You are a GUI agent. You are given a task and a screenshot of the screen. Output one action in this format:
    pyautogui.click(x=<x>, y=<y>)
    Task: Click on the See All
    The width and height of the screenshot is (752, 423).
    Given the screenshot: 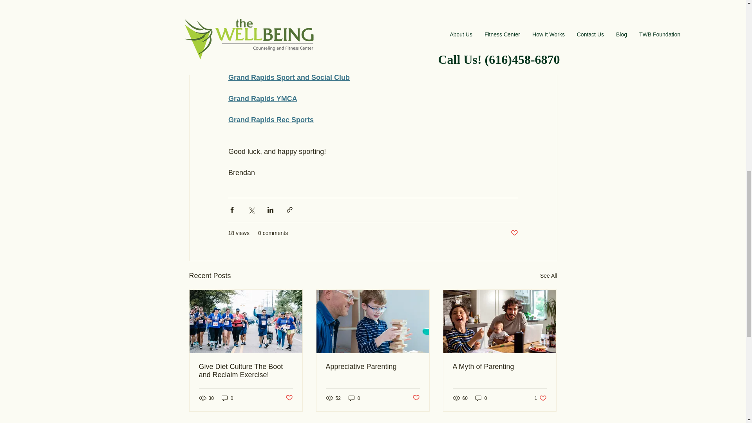 What is the action you would take?
    pyautogui.click(x=548, y=276)
    